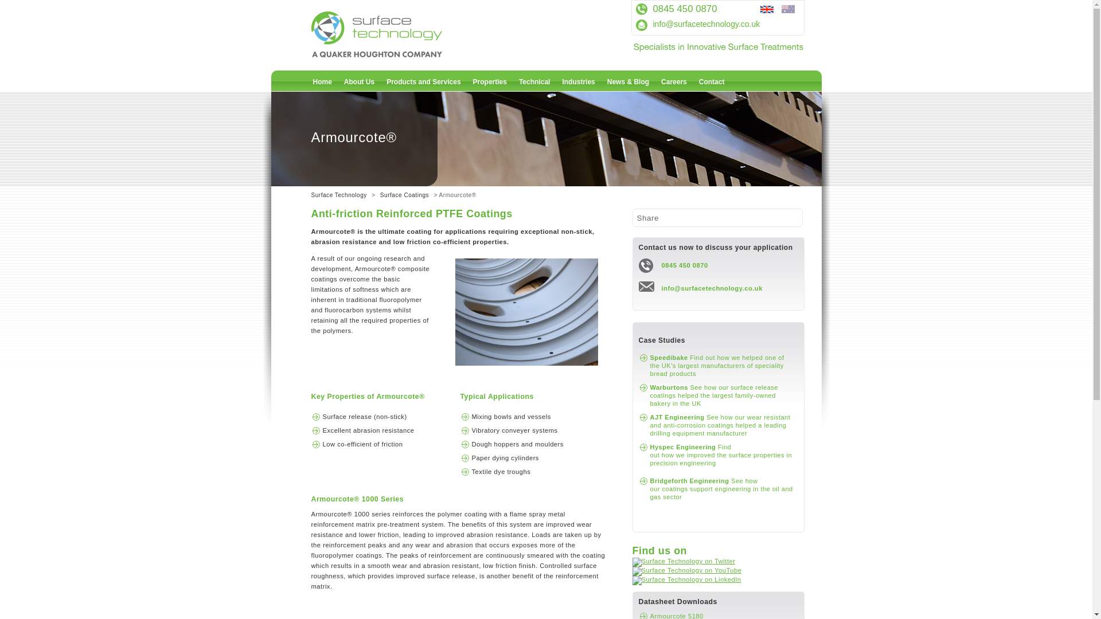  Describe the element at coordinates (423, 82) in the screenshot. I see `Products and Services` at that location.